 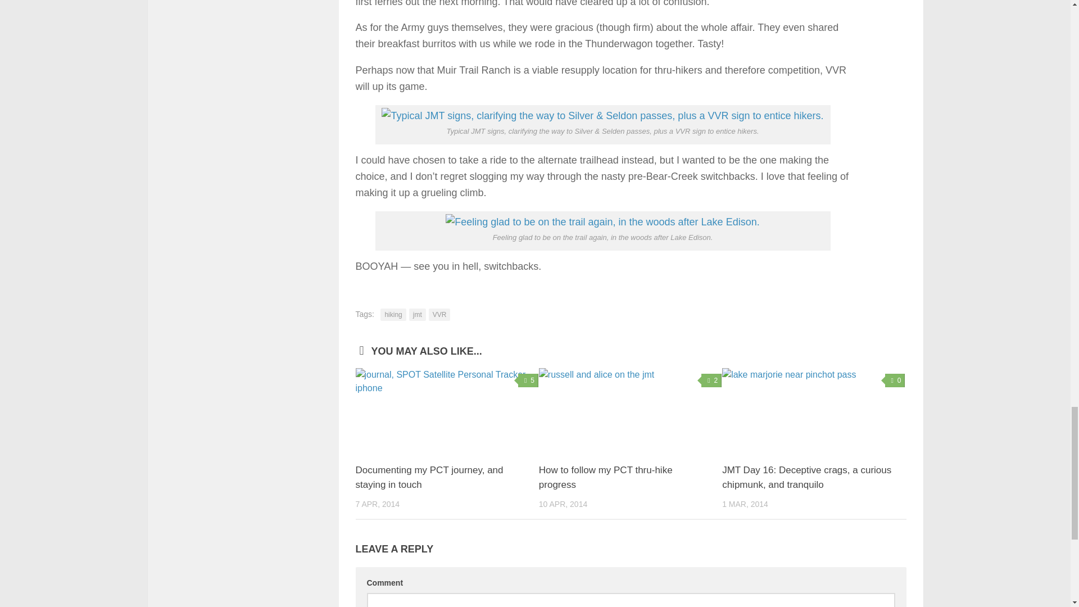 What do you see at coordinates (605, 477) in the screenshot?
I see `How to follow my PCT thru-hike progress` at bounding box center [605, 477].